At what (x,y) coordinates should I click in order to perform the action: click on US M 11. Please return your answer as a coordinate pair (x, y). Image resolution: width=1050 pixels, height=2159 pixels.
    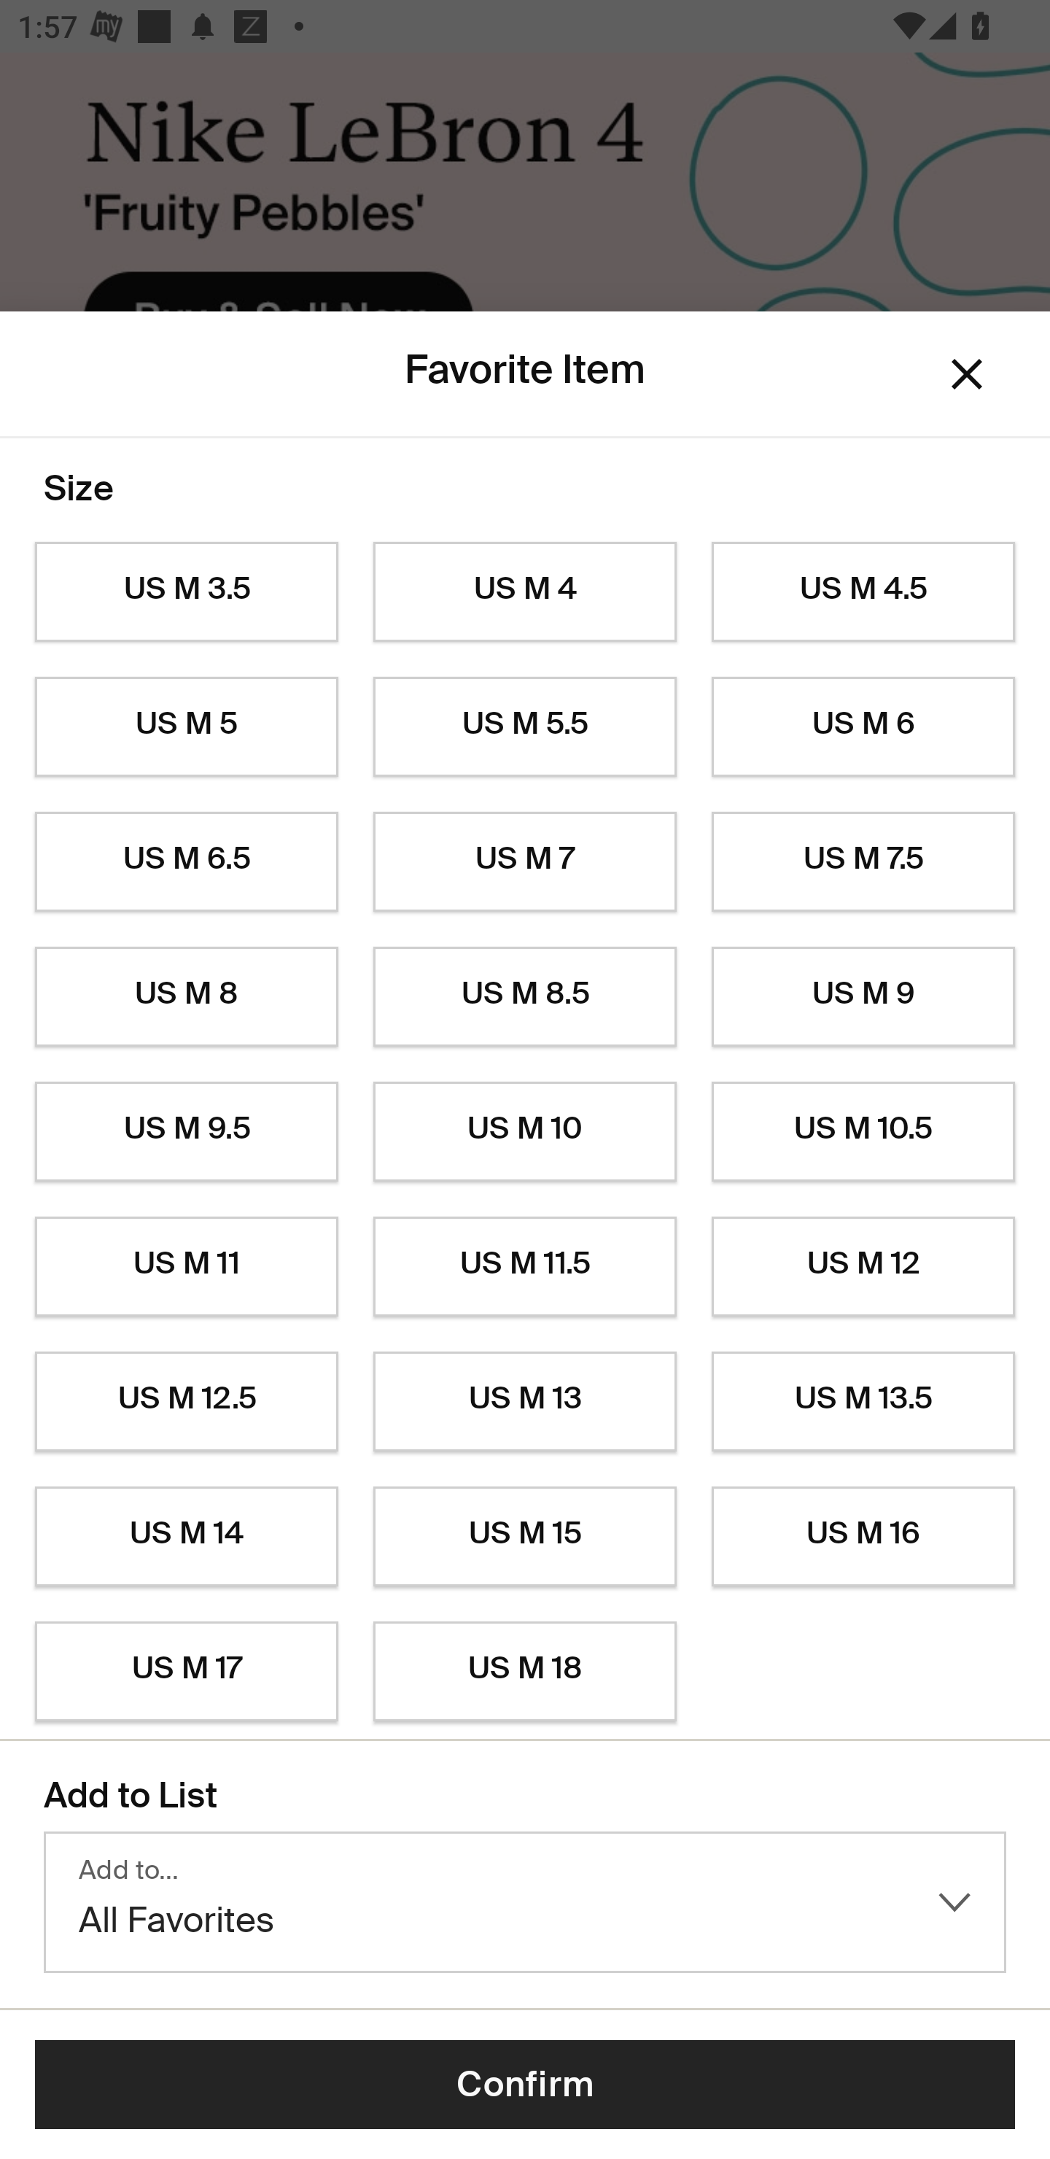
    Looking at the image, I should click on (186, 1266).